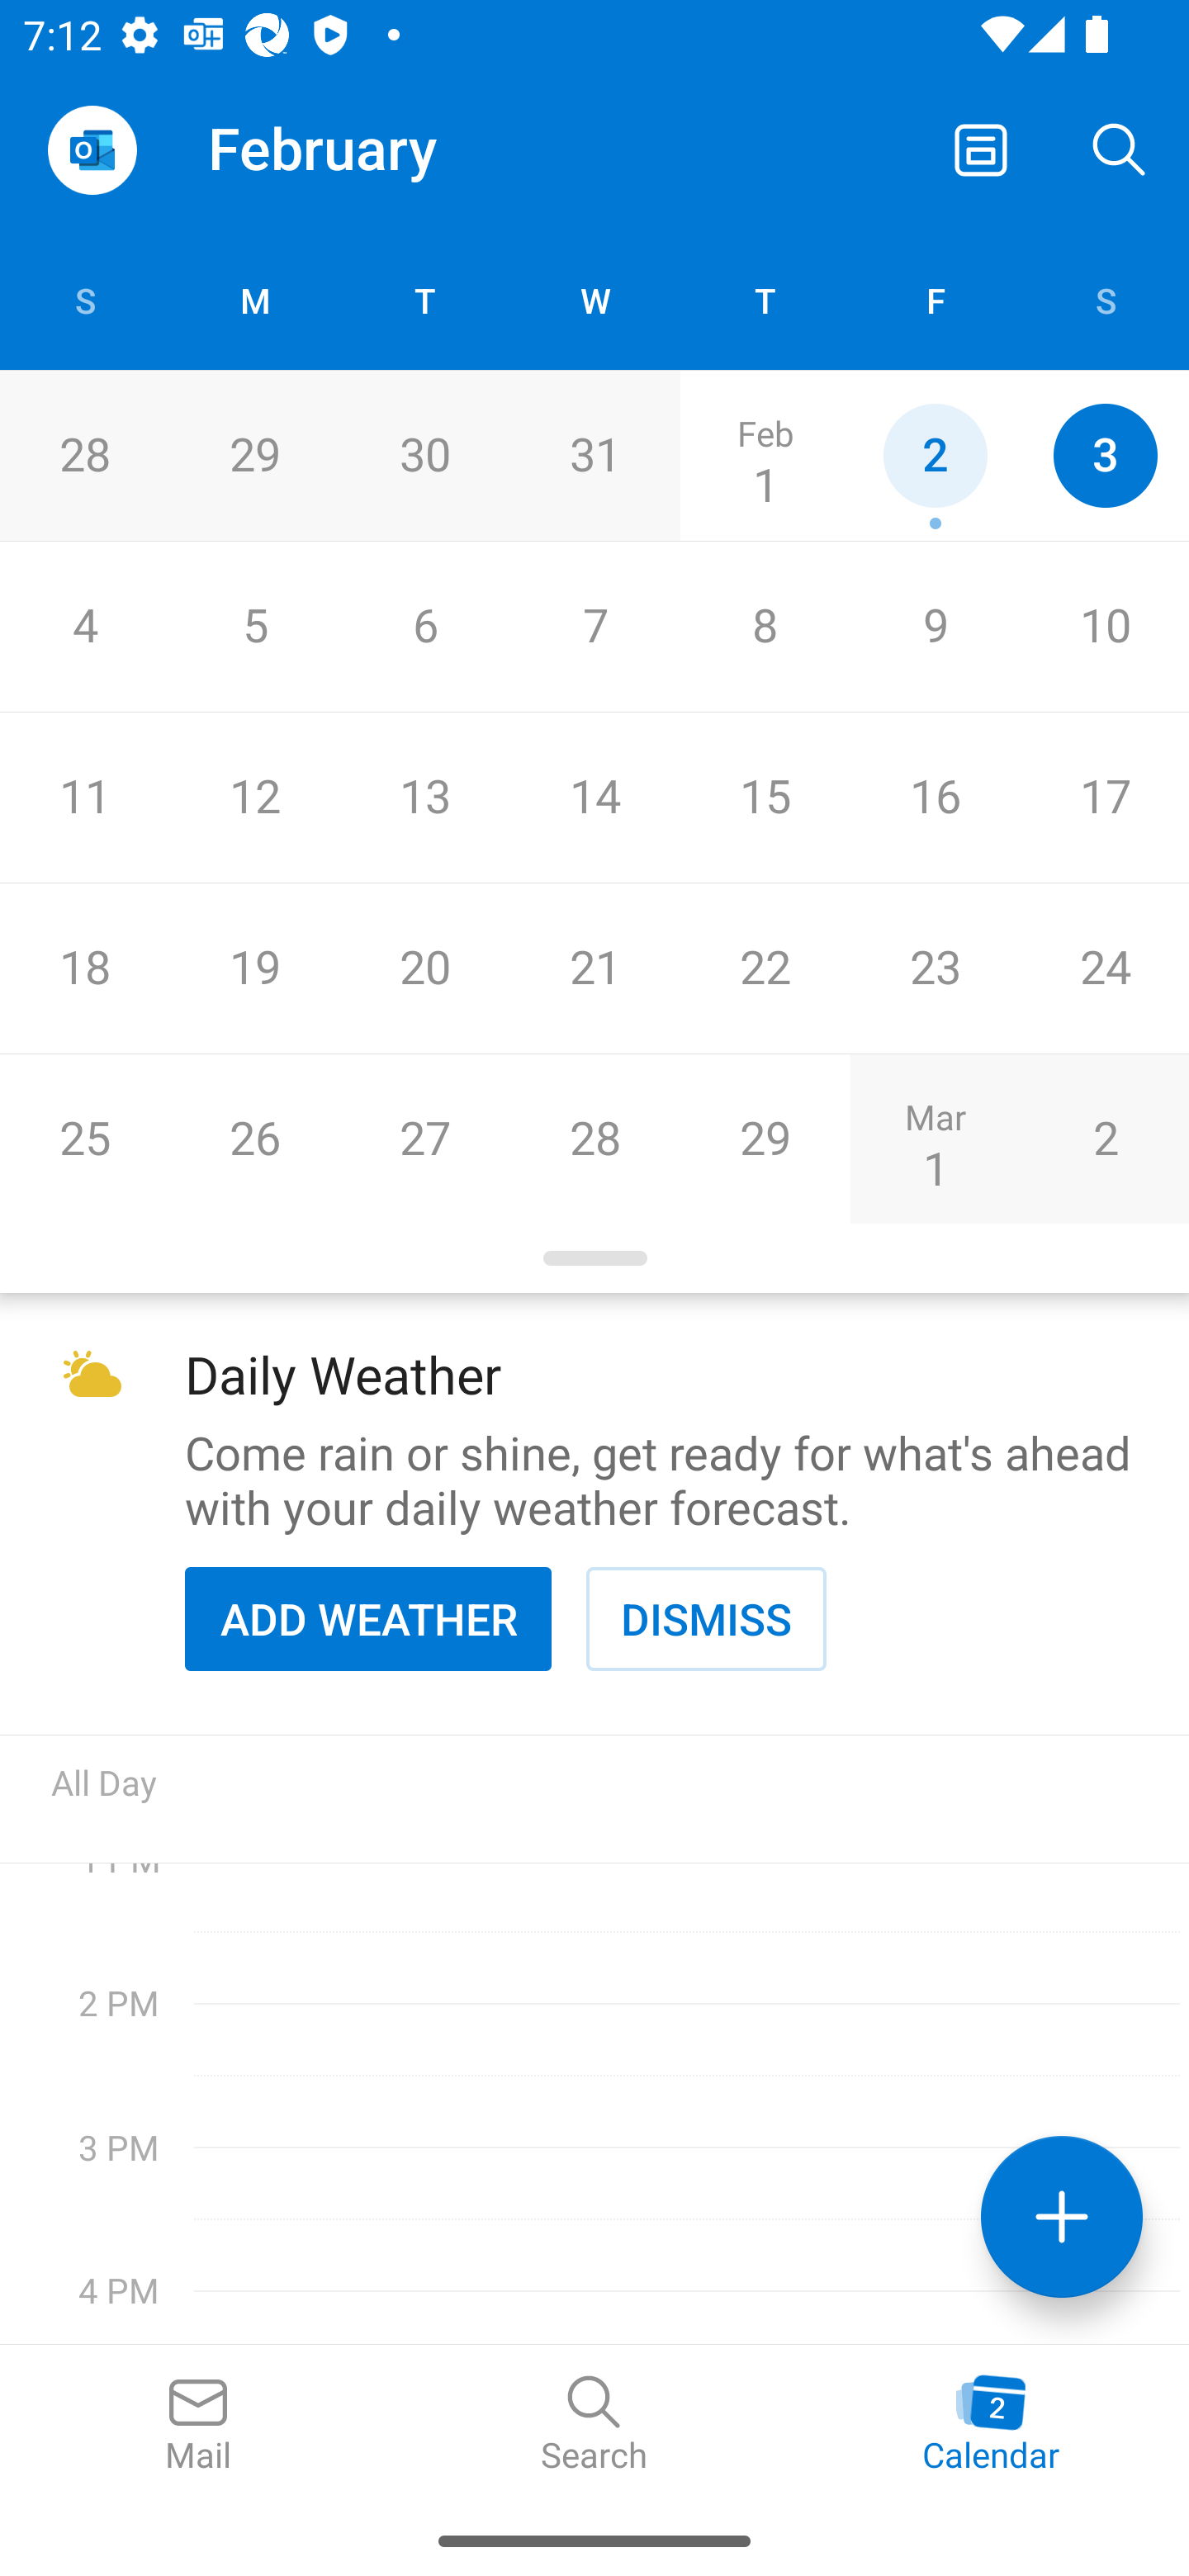 The width and height of the screenshot is (1189, 2576). What do you see at coordinates (84, 1139) in the screenshot?
I see `25 Sunday, February 25` at bounding box center [84, 1139].